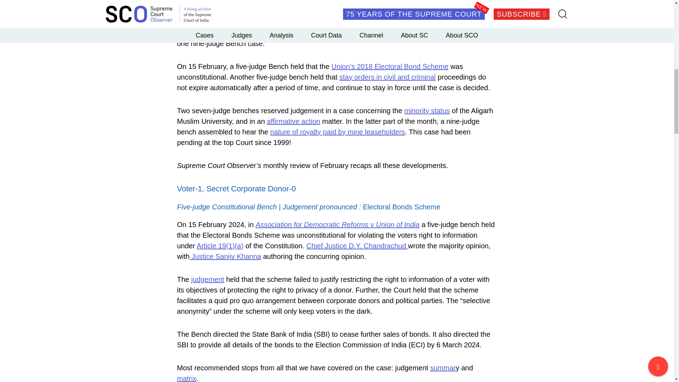 The height and width of the screenshot is (382, 679). Describe the element at coordinates (208, 279) in the screenshot. I see `judgement` at that location.